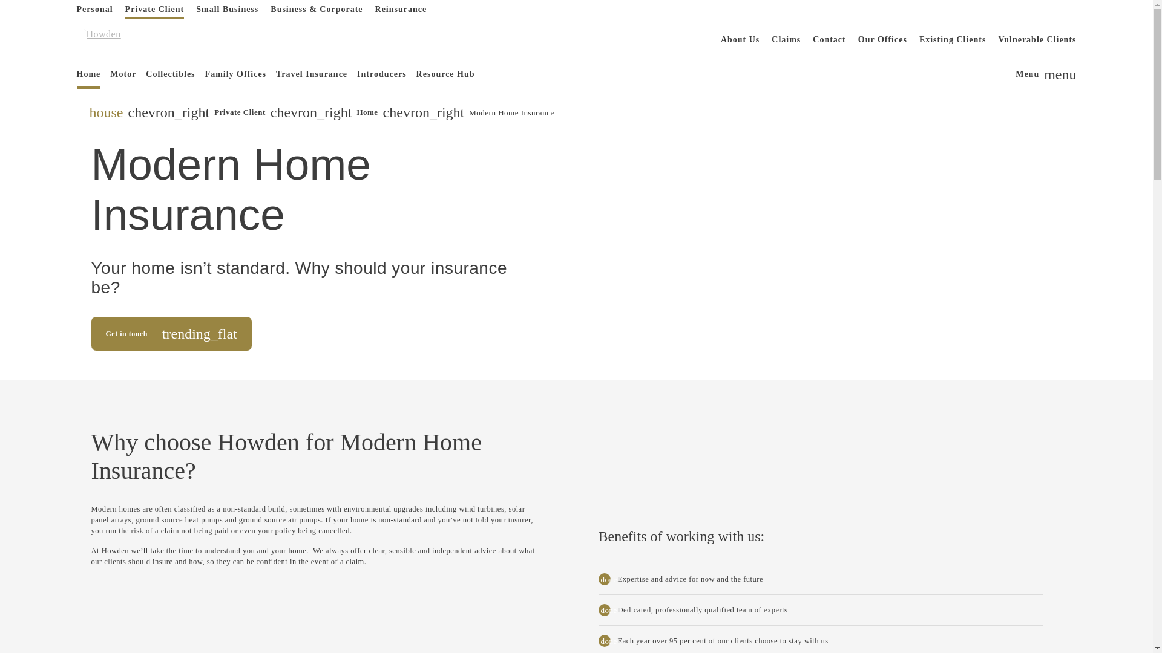 The height and width of the screenshot is (653, 1162). I want to click on Personal, so click(91, 74).